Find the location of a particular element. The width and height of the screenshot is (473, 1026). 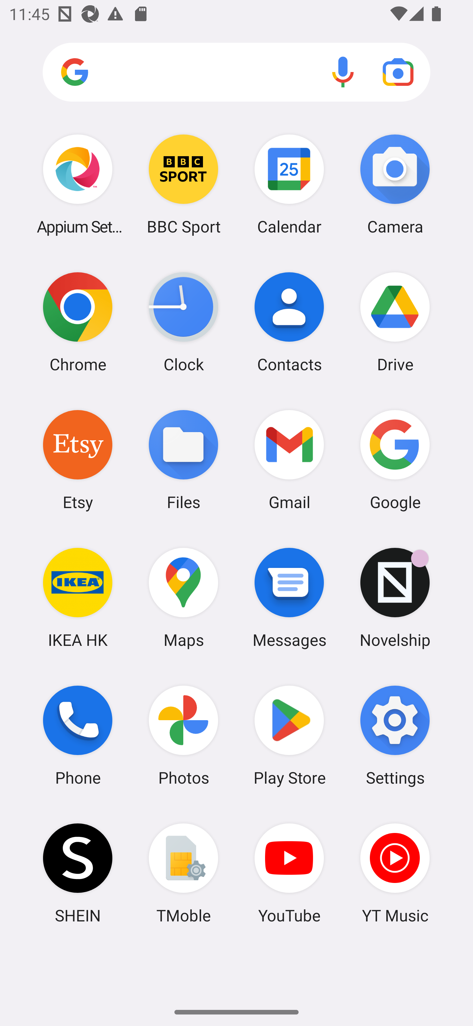

Phone is located at coordinates (78, 736).